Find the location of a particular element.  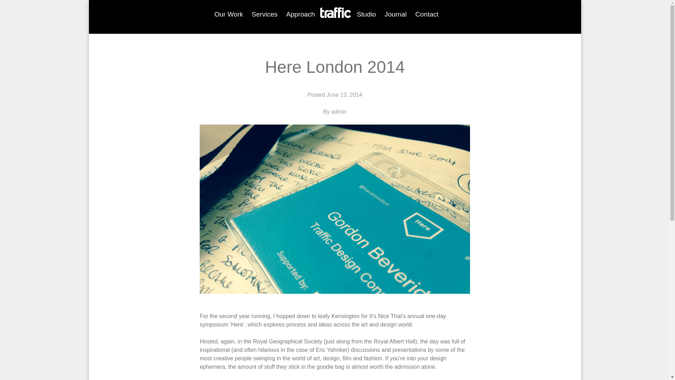

Journal is located at coordinates (396, 14).